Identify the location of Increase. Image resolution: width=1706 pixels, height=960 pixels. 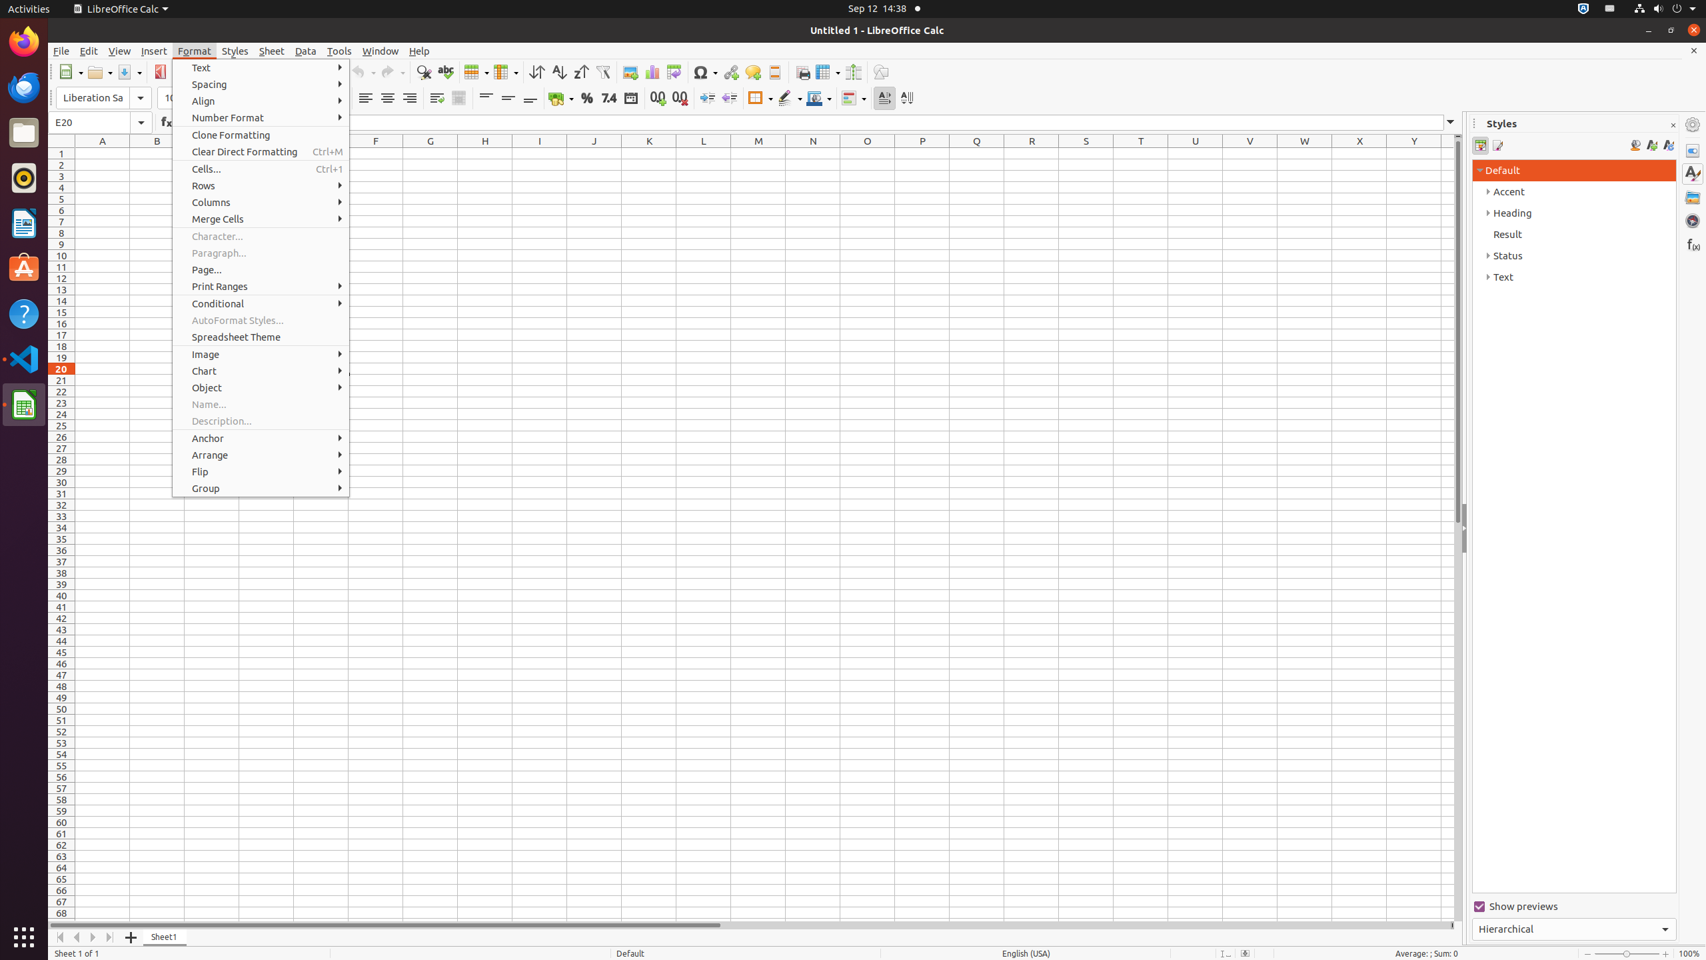
(708, 99).